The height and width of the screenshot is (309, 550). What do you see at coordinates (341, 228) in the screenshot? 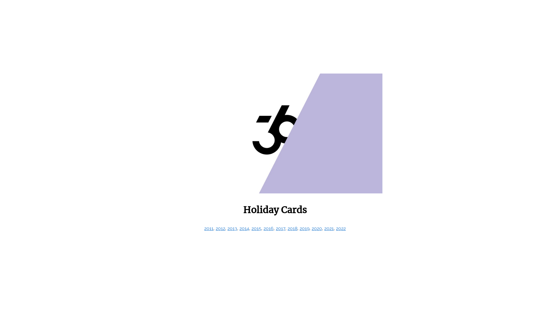
I see `2022` at bounding box center [341, 228].